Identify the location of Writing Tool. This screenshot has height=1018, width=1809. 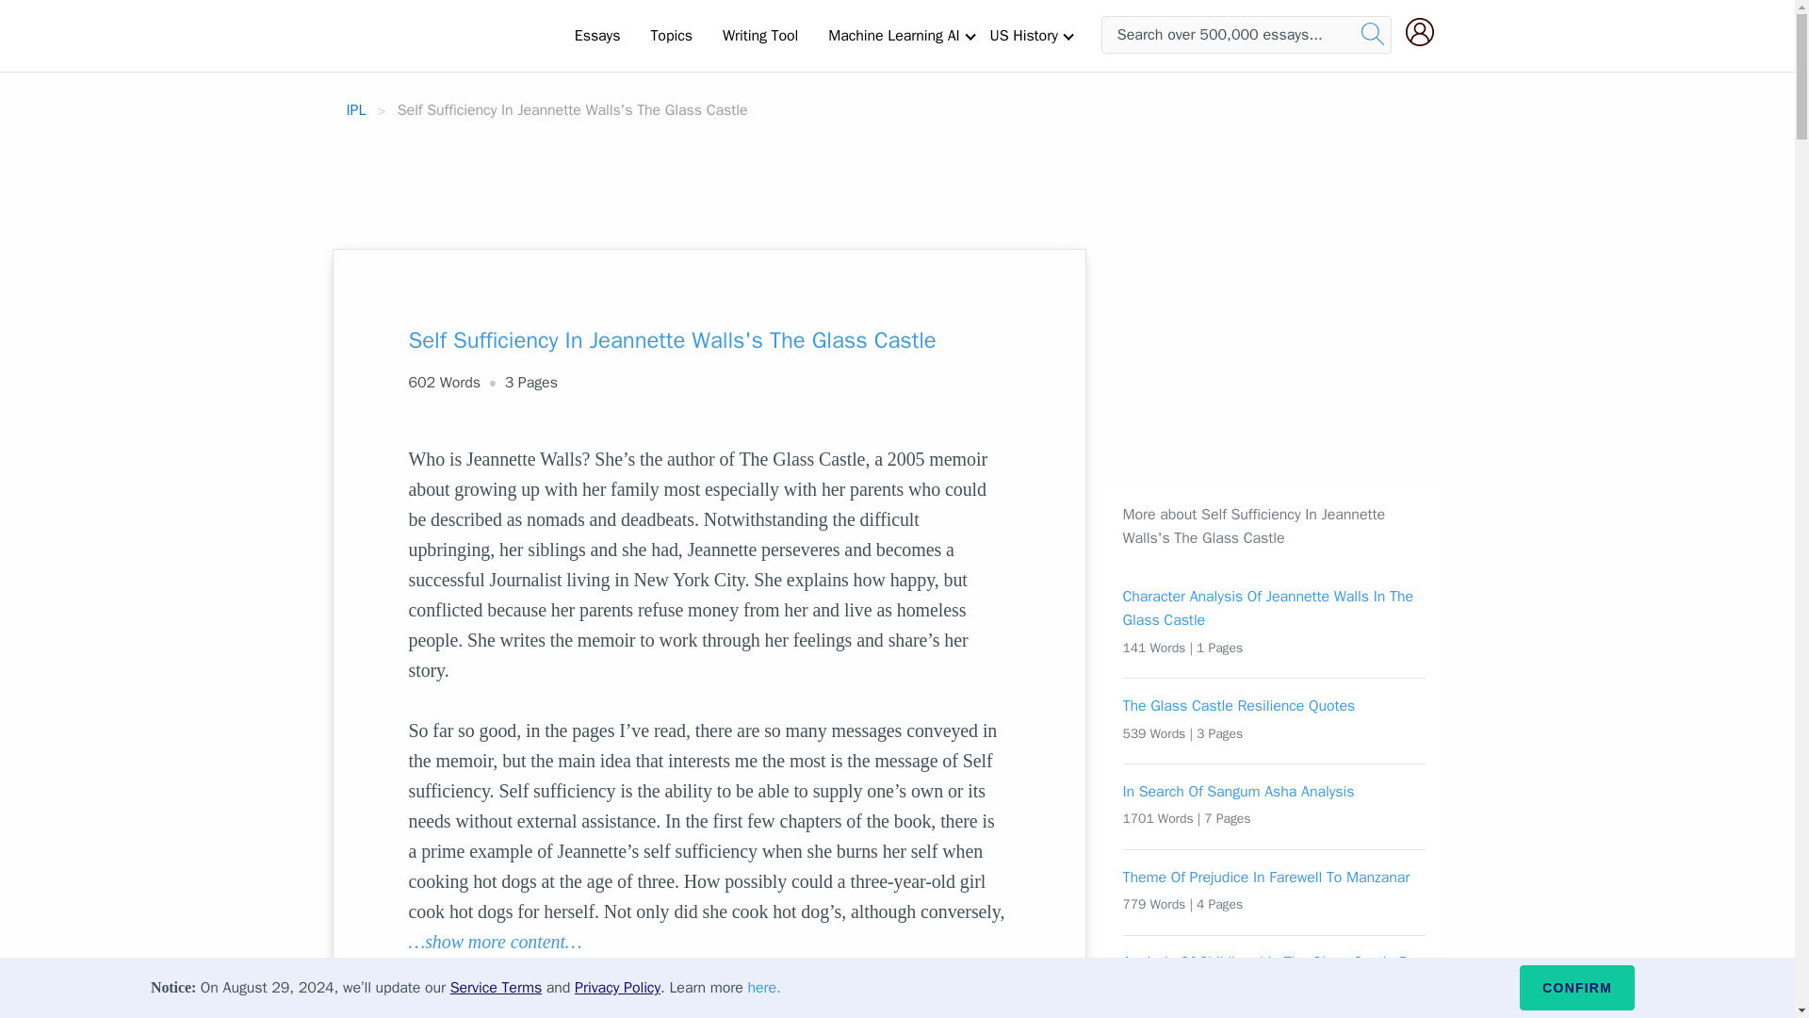
(759, 35).